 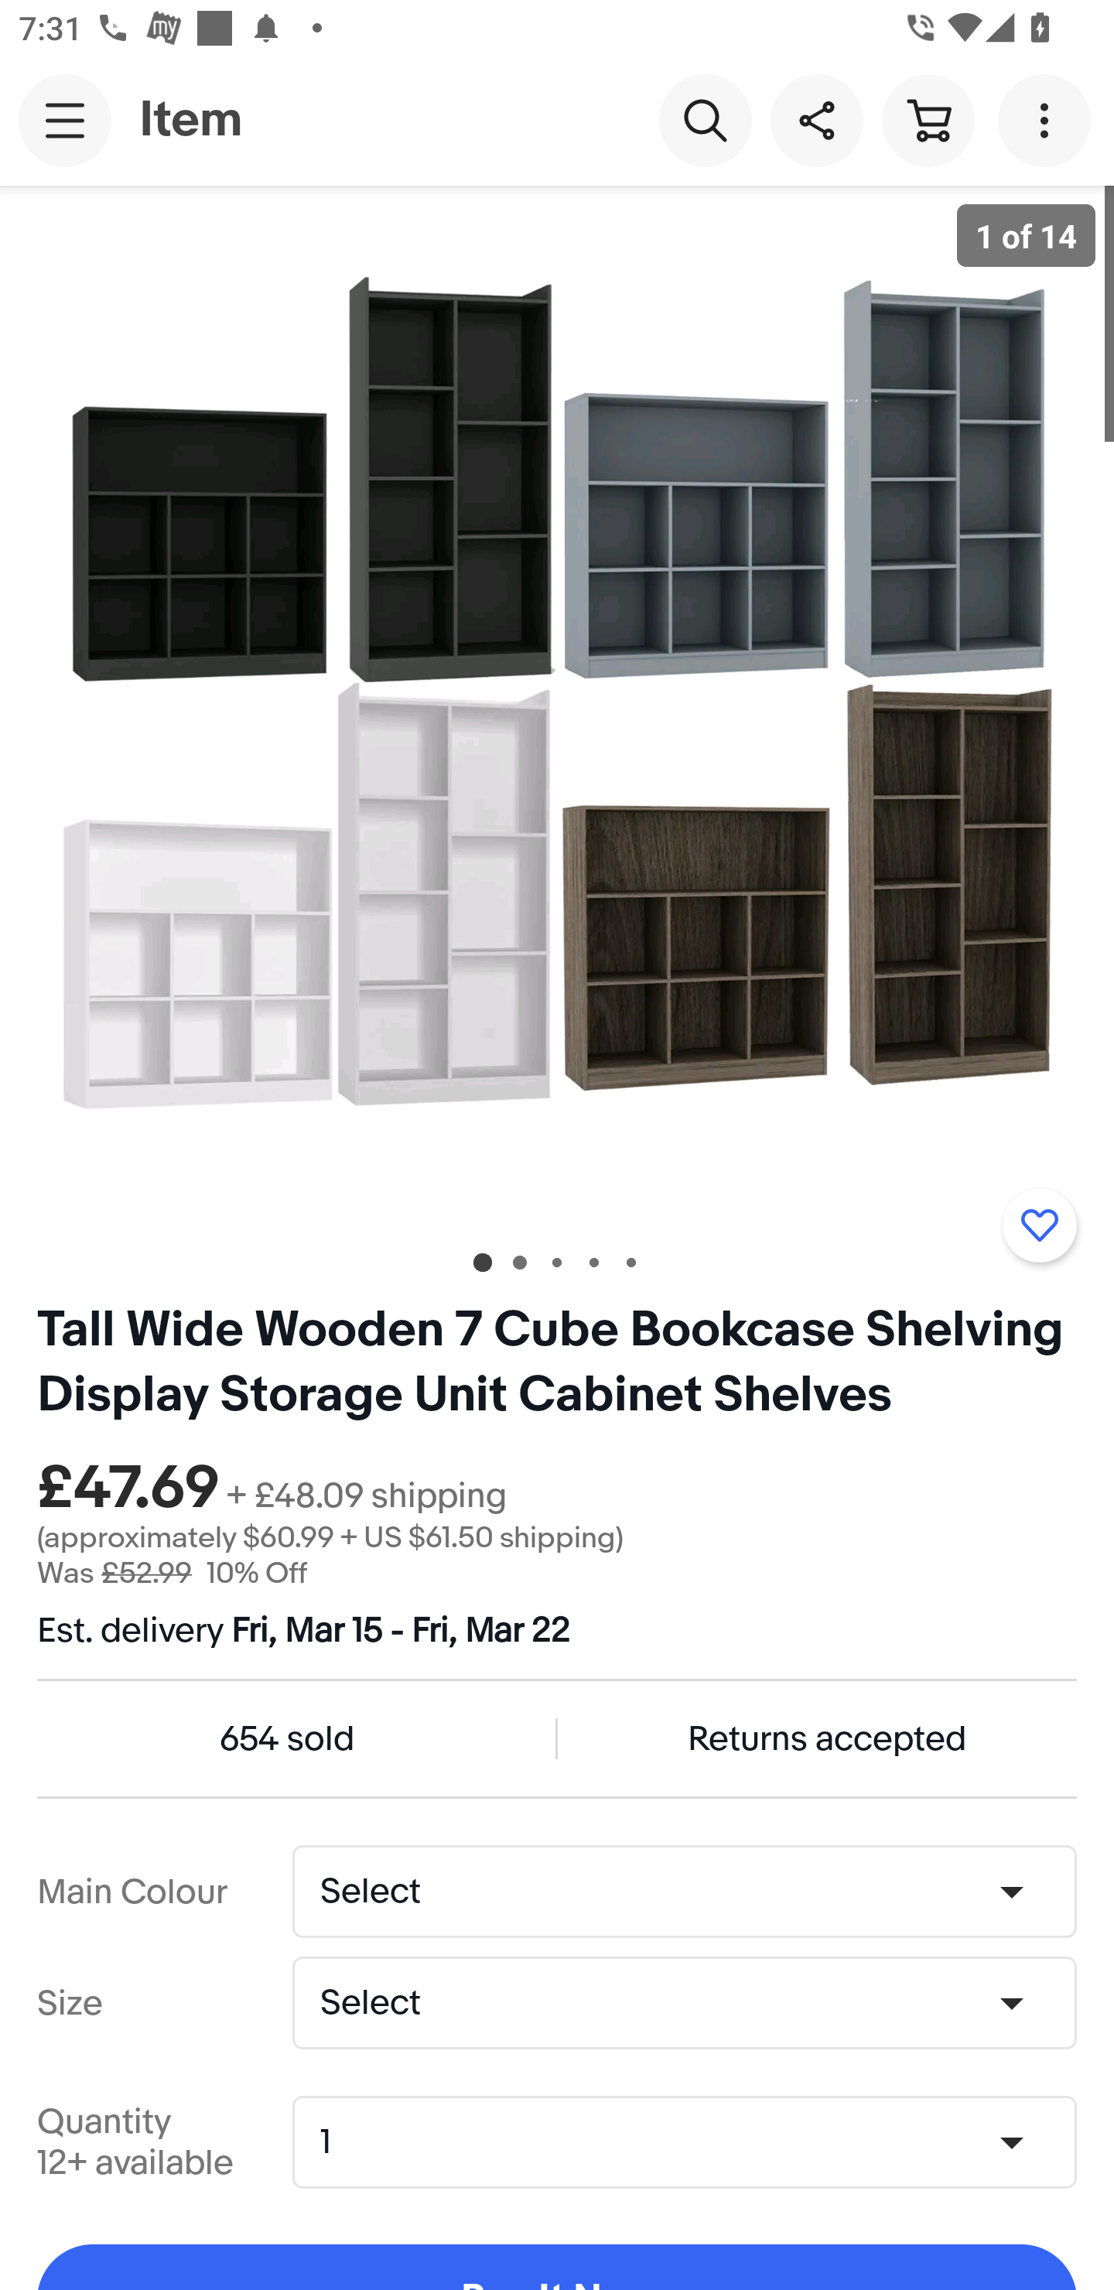 I want to click on Share this item, so click(x=816, y=119).